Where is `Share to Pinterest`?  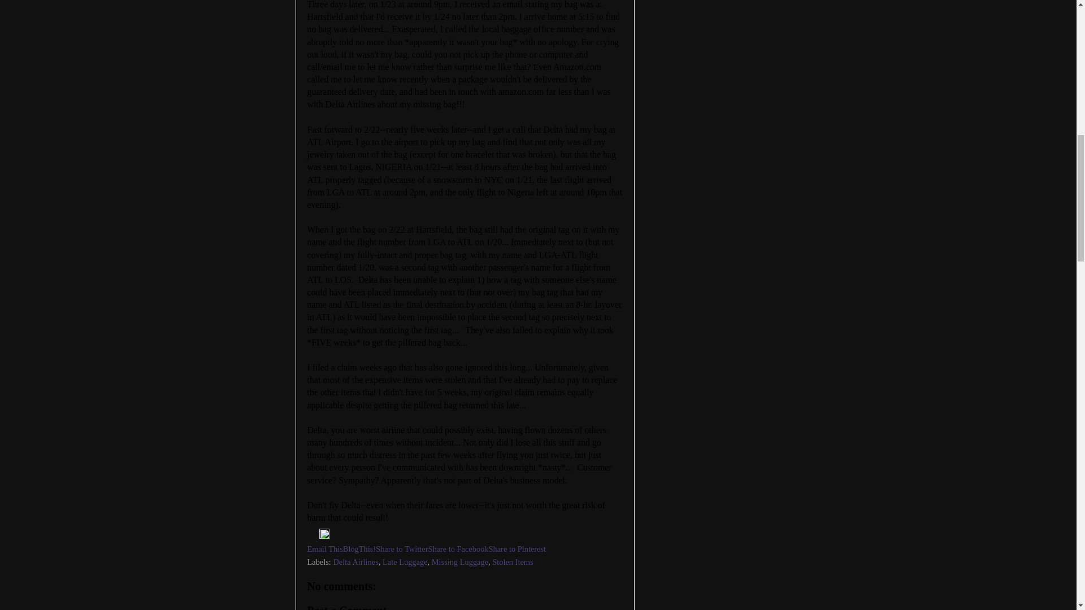 Share to Pinterest is located at coordinates (518, 549).